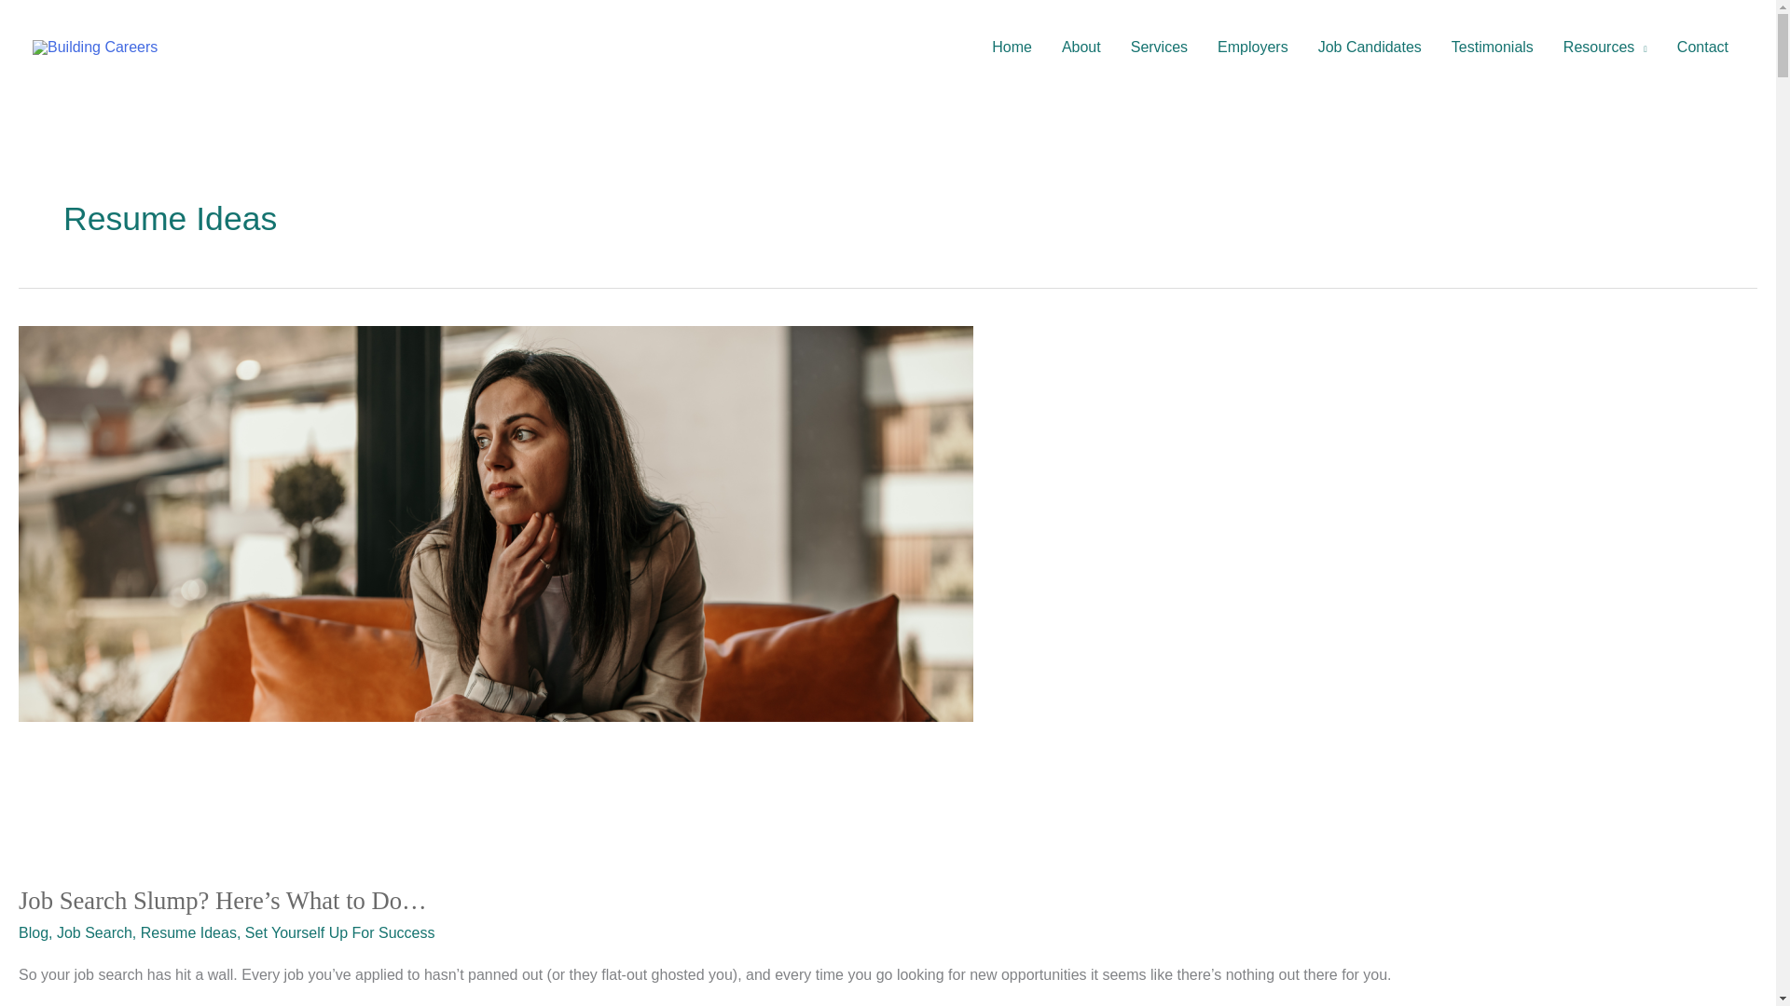 The width and height of the screenshot is (1790, 1006). What do you see at coordinates (1702, 48) in the screenshot?
I see `Contact` at bounding box center [1702, 48].